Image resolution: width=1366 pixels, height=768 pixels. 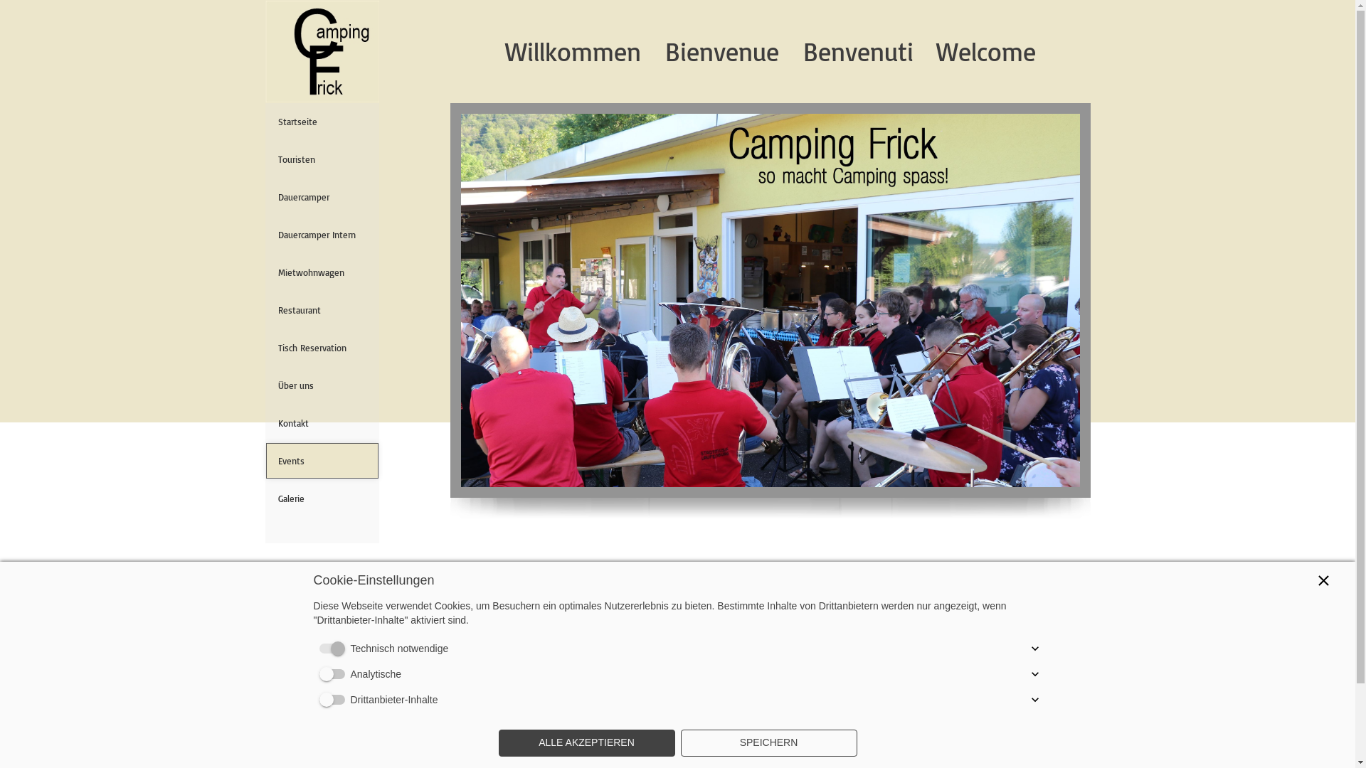 I want to click on Dauercamper, so click(x=322, y=197).